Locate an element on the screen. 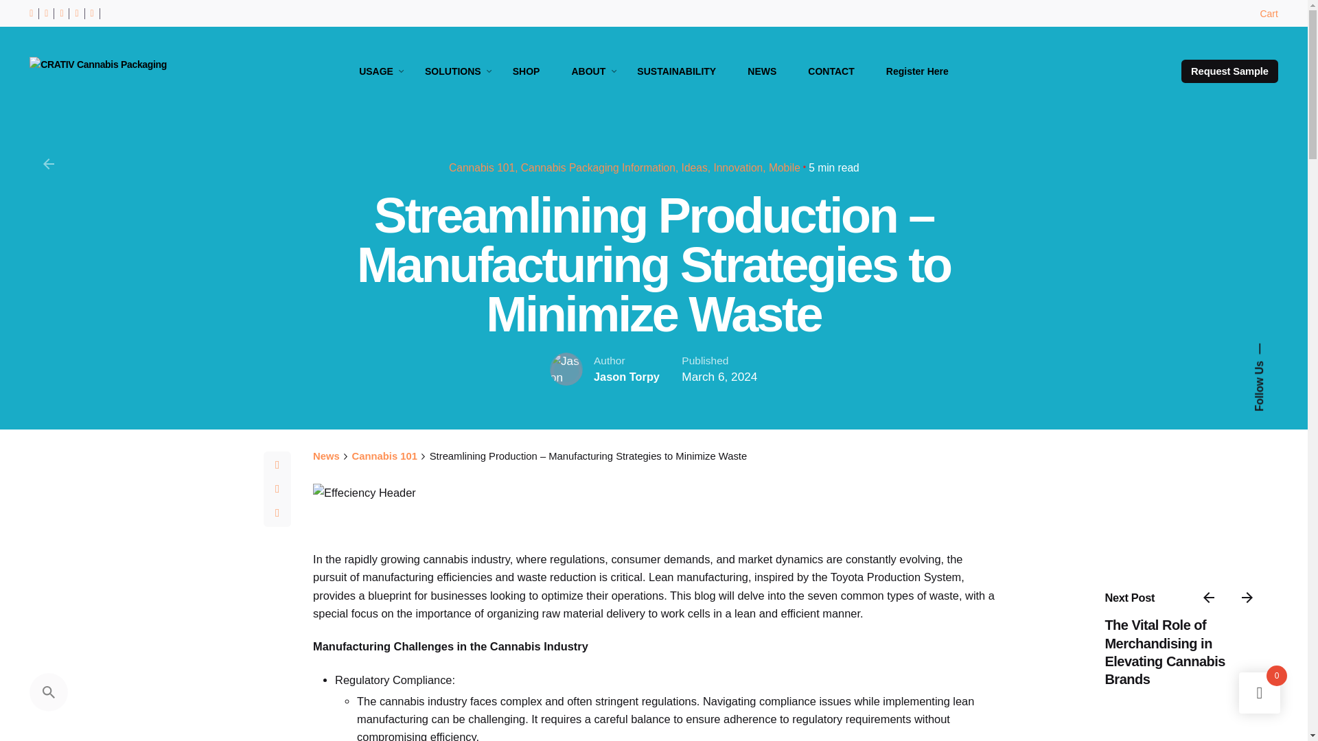 This screenshot has height=741, width=1318. SOLUTIONS is located at coordinates (452, 71).